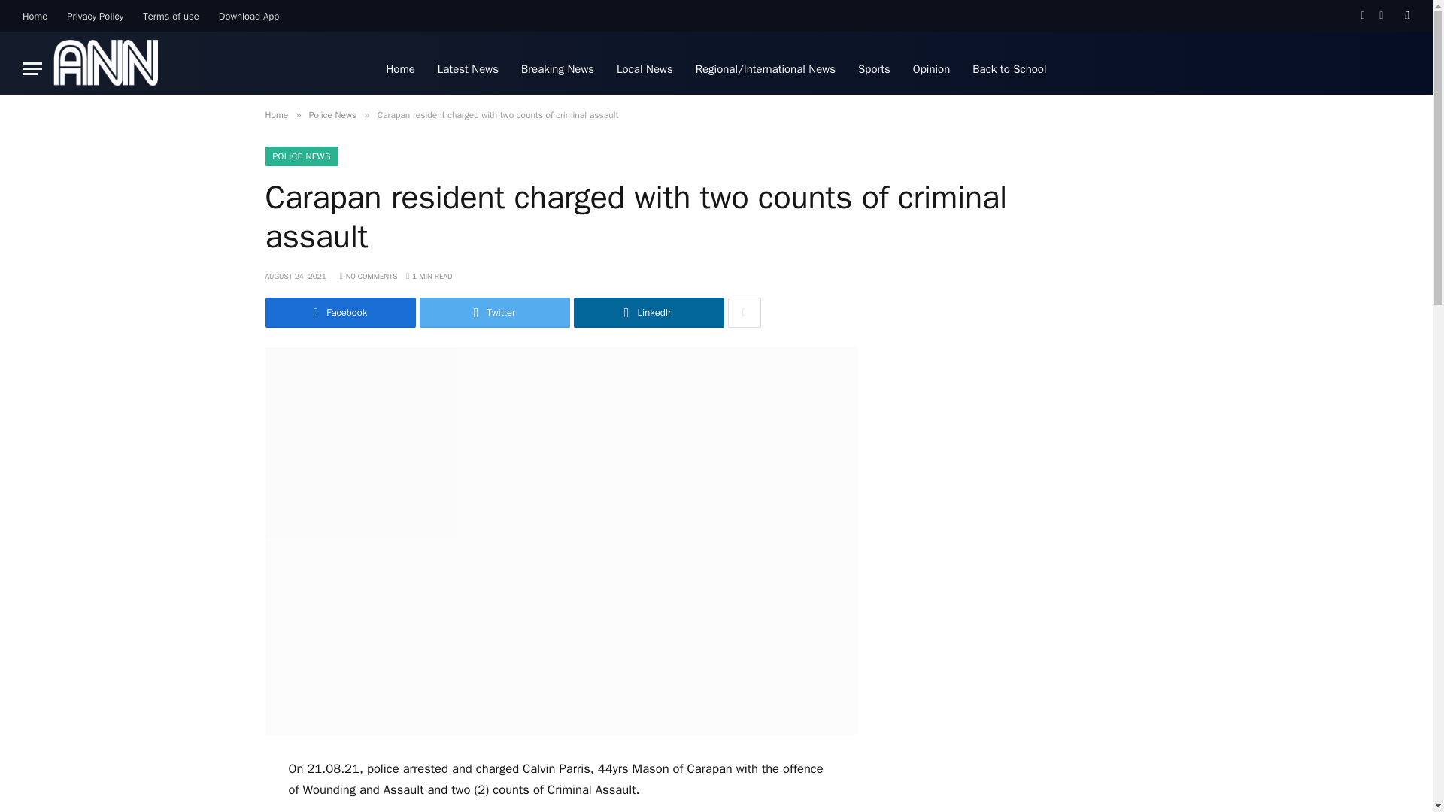 The image size is (1444, 812). Describe the element at coordinates (35, 16) in the screenshot. I see `Home` at that location.